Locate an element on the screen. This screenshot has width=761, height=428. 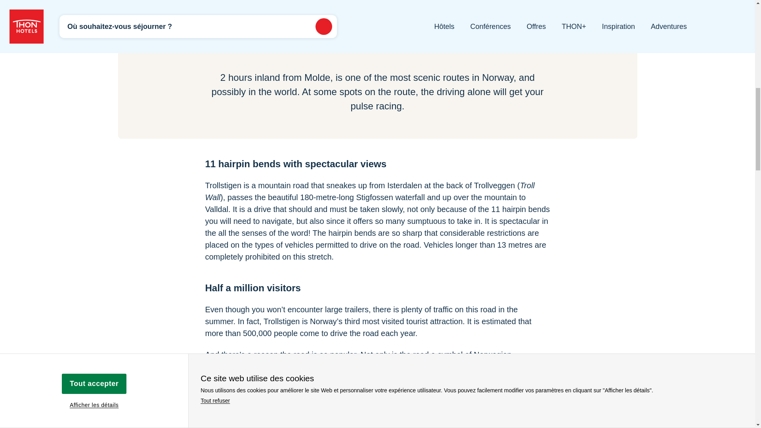
Microsoft Azure is located at coordinates (242, 48).